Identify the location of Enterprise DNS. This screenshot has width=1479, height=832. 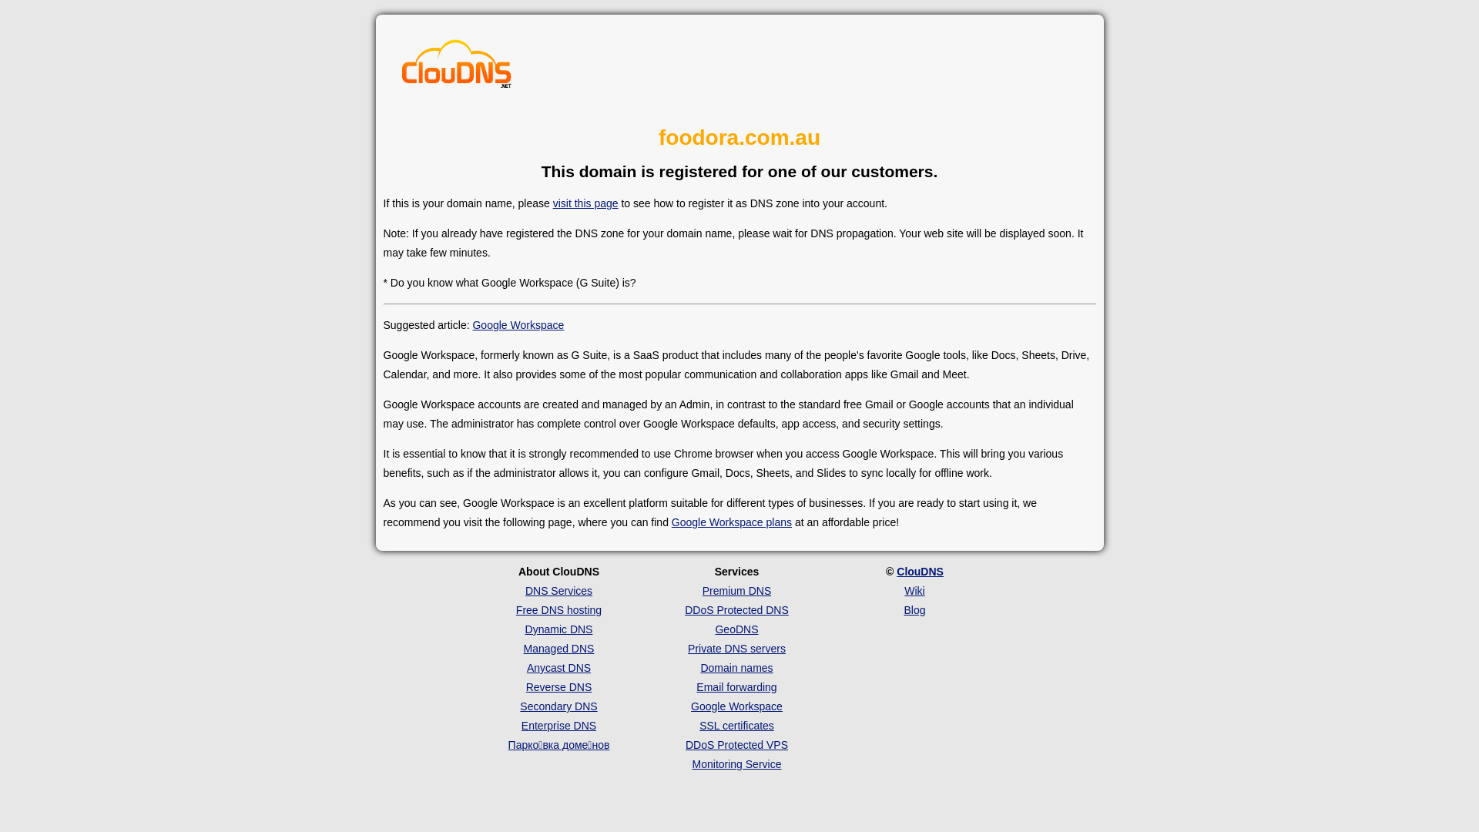
(559, 726).